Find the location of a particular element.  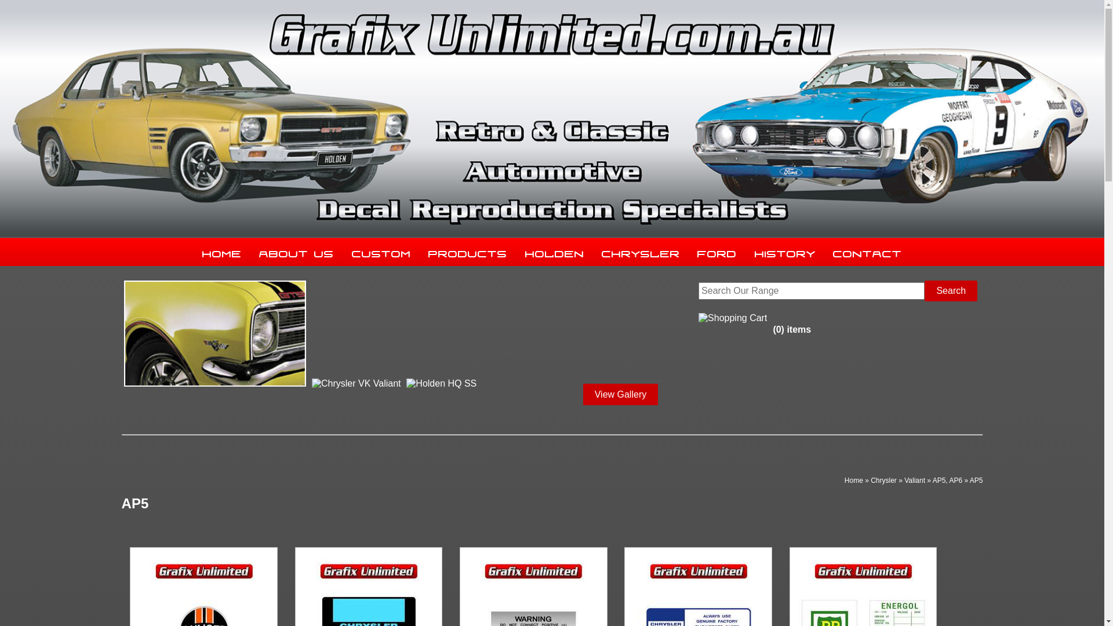

AP5, AP6 is located at coordinates (947, 481).